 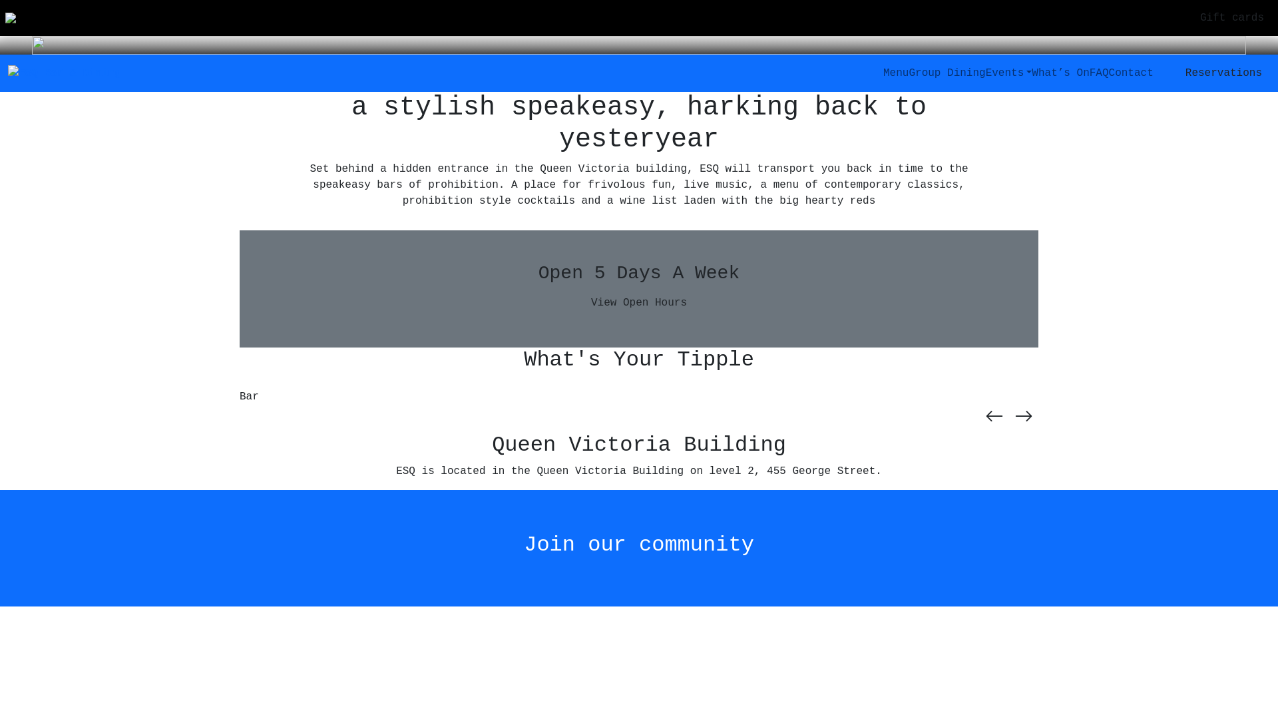 What do you see at coordinates (65, 73) in the screenshot?
I see `ESQ Bar & Dining` at bounding box center [65, 73].